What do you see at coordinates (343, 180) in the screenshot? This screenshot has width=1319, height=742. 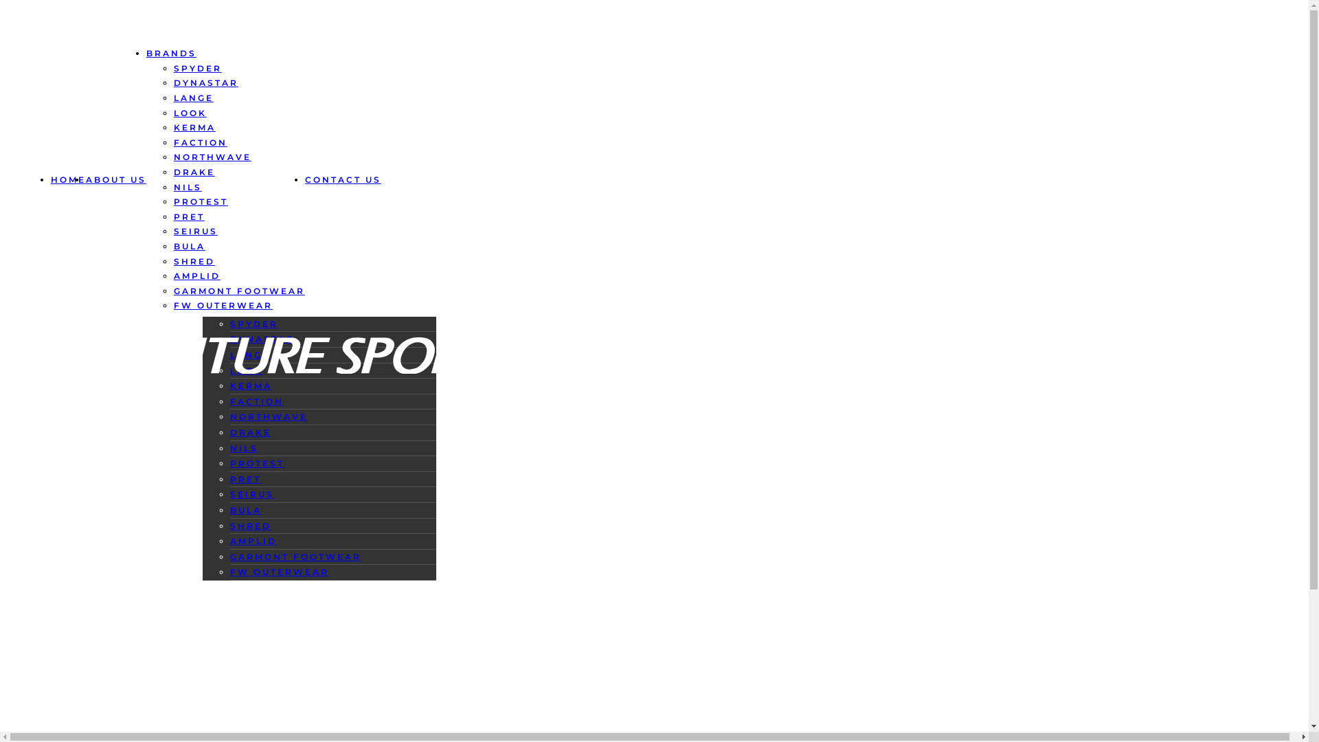 I see `CONTACT US` at bounding box center [343, 180].